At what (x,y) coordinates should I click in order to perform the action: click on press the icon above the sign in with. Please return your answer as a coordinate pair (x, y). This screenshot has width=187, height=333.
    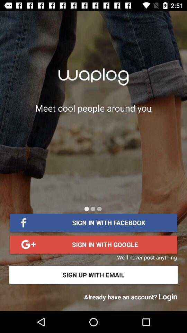
    Looking at the image, I should click on (87, 209).